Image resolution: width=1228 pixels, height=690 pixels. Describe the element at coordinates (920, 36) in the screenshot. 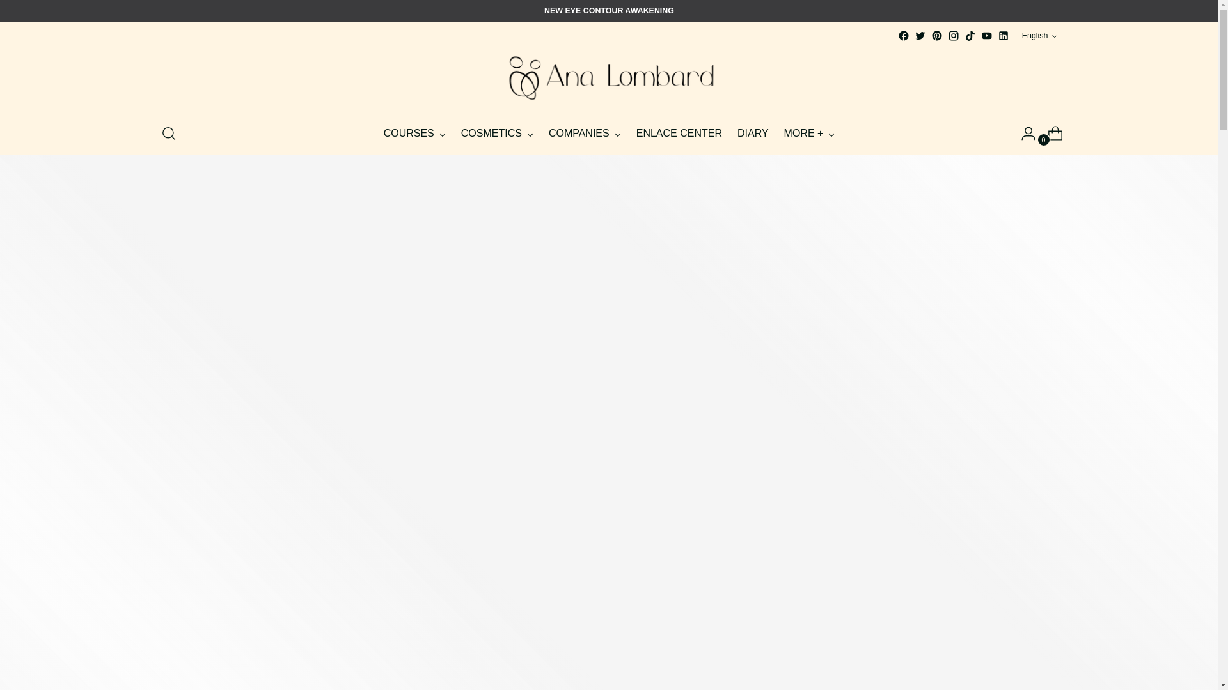

I see `Ana Lombard on Twitter` at that location.